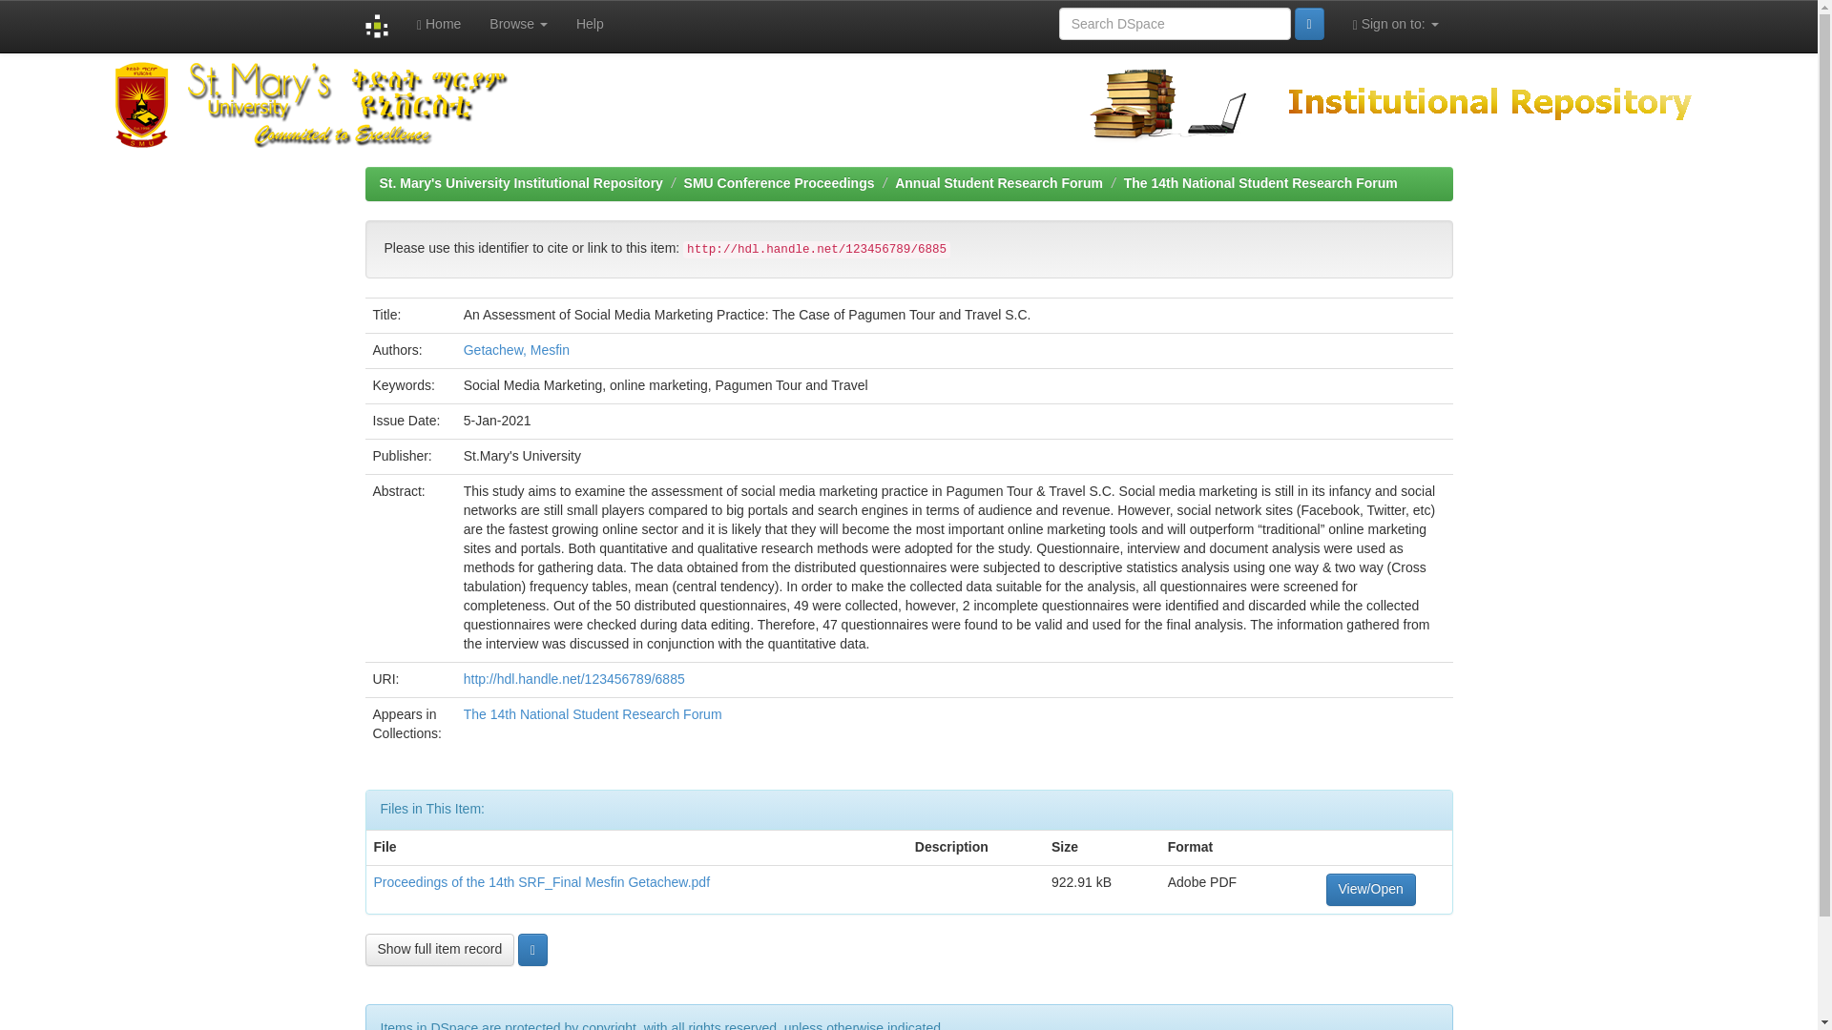 The width and height of the screenshot is (1832, 1030). What do you see at coordinates (518, 23) in the screenshot?
I see `Browse` at bounding box center [518, 23].